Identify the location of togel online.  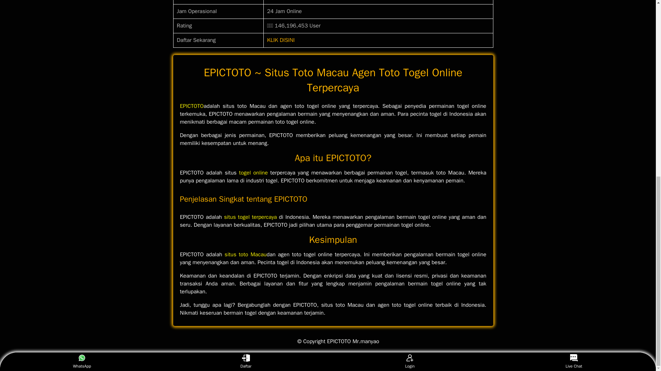
(253, 172).